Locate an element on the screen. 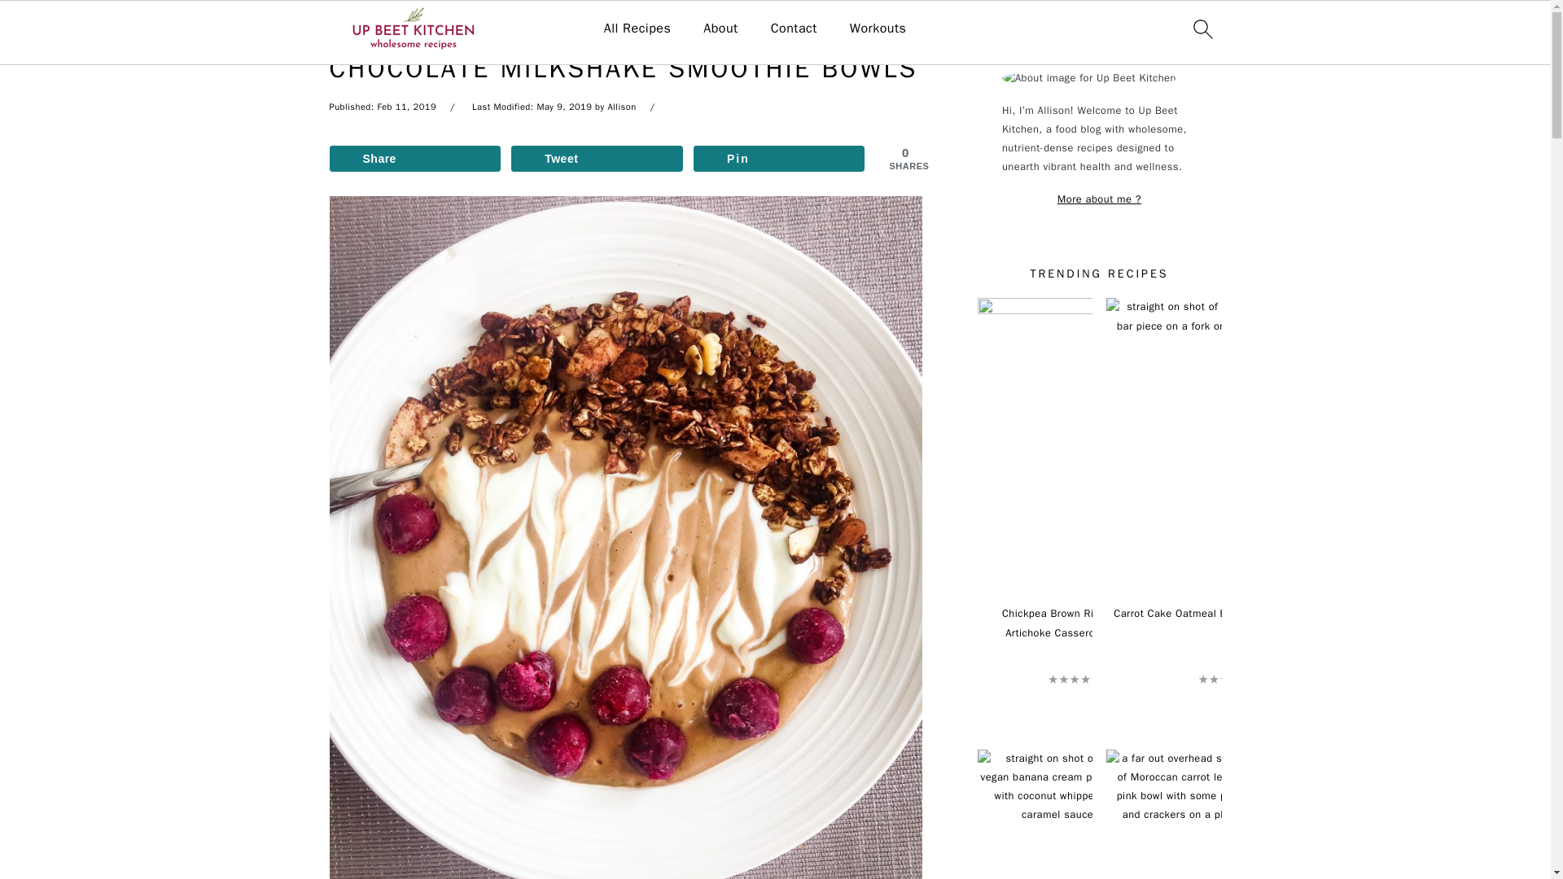 The image size is (1563, 879). search icon is located at coordinates (1202, 28).